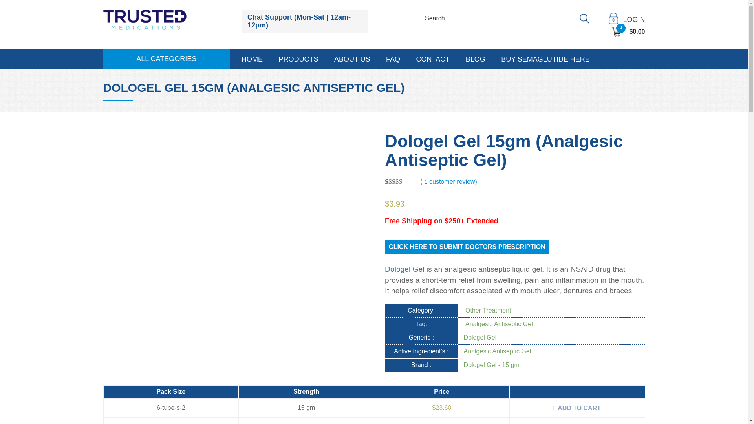 The height and width of the screenshot is (424, 754). I want to click on Trusted Medications Pharmacy, so click(145, 20).